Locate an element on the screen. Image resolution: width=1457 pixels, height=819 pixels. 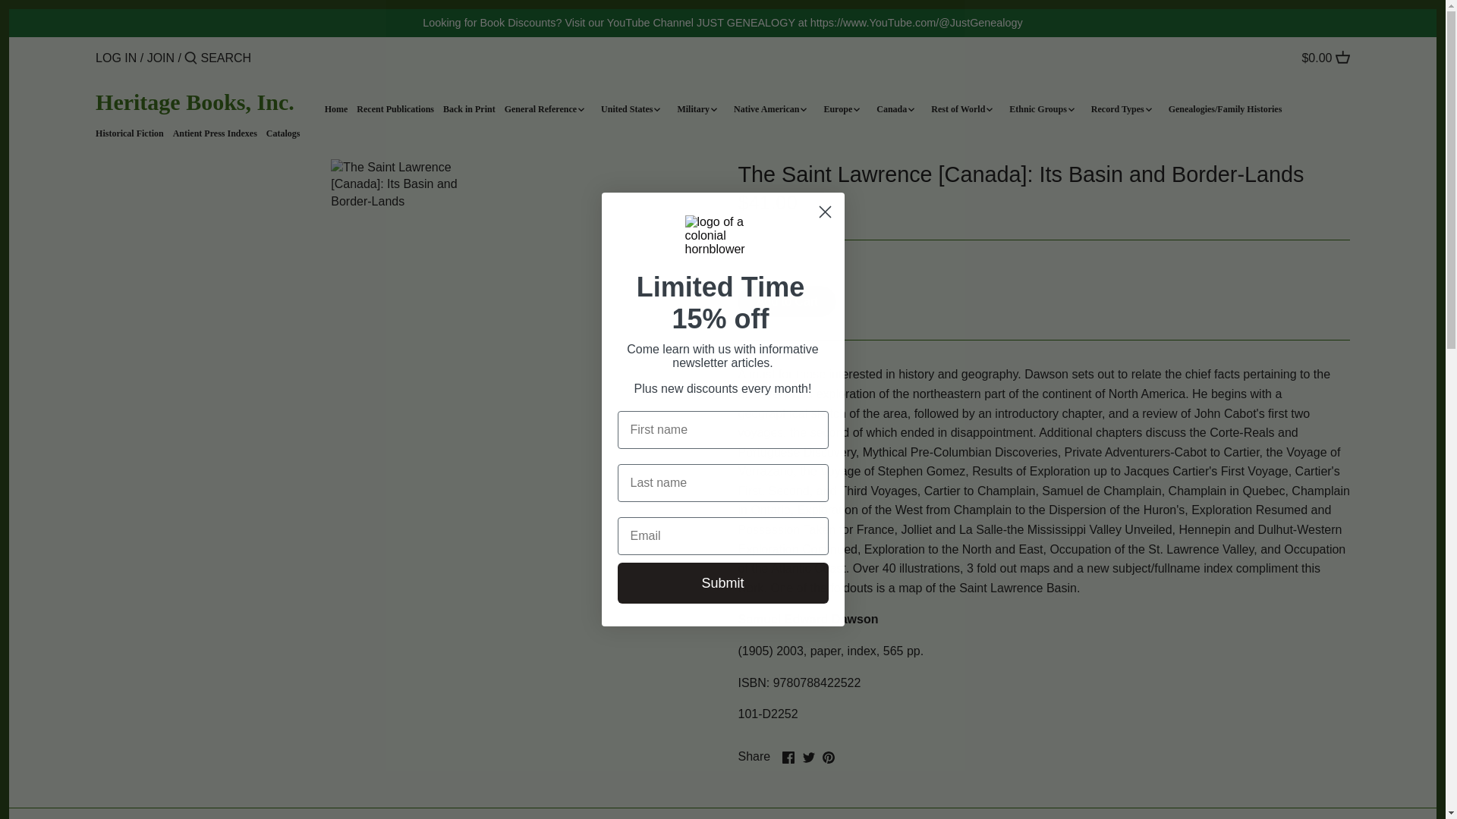
JOIN is located at coordinates (161, 58).